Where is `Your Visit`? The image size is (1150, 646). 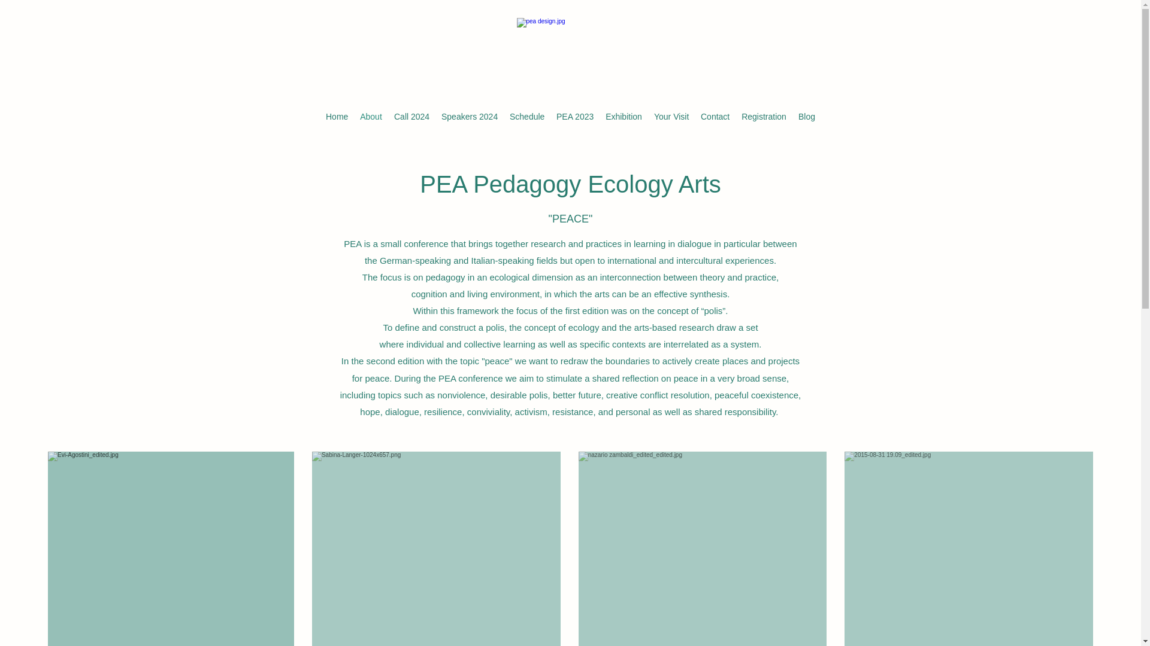 Your Visit is located at coordinates (671, 116).